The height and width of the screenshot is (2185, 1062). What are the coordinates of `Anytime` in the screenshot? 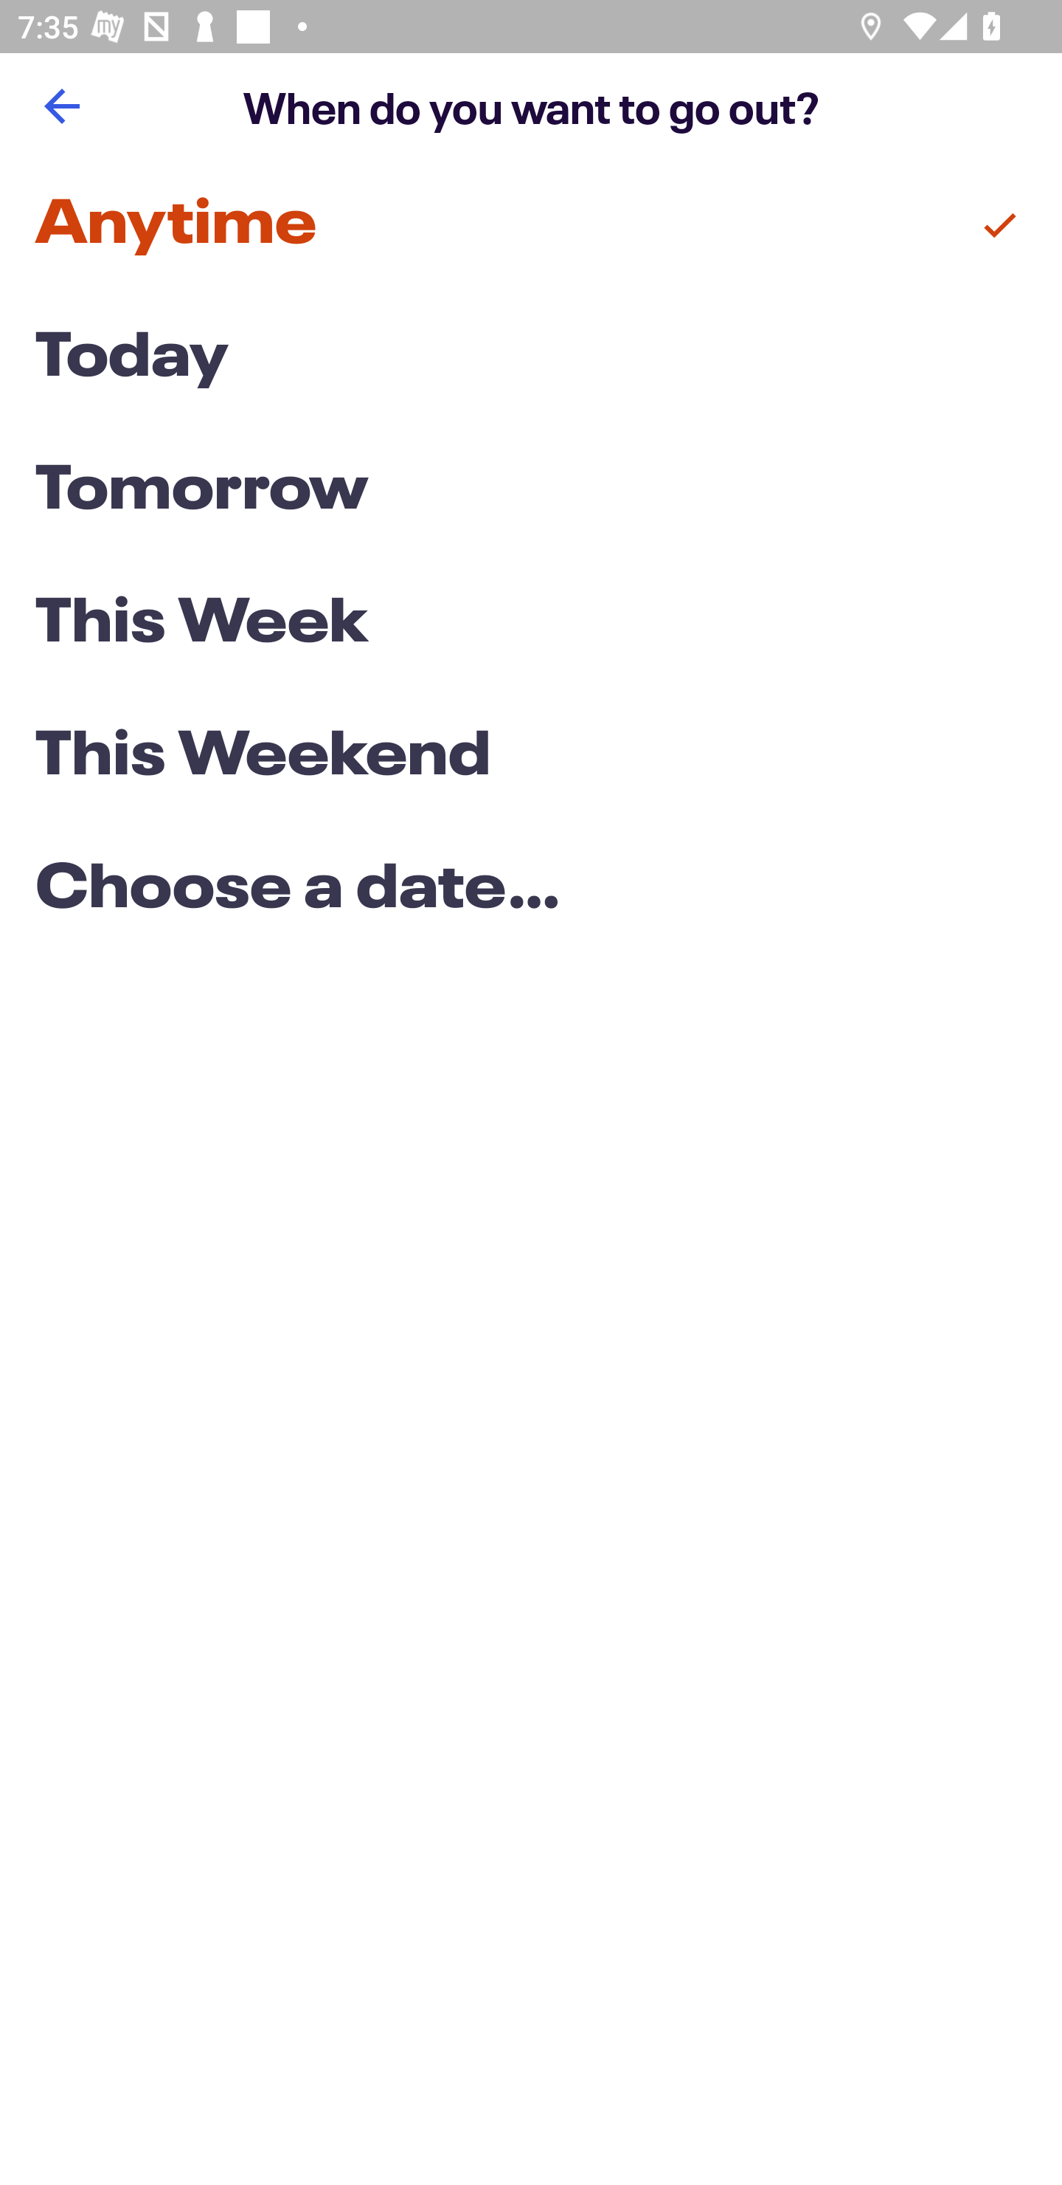 It's located at (531, 226).